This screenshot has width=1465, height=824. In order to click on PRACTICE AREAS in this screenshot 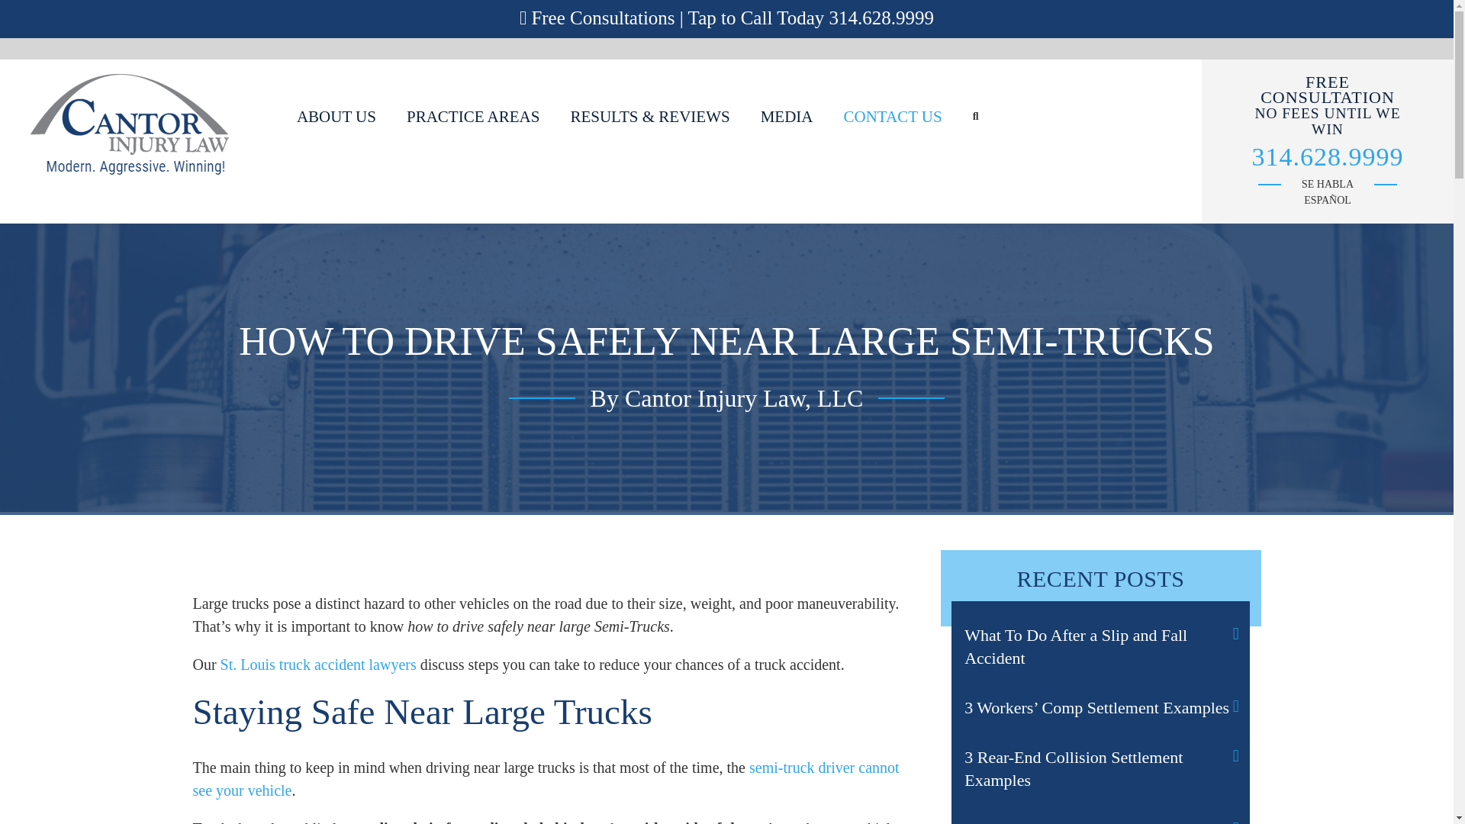, I will do `click(473, 116)`.